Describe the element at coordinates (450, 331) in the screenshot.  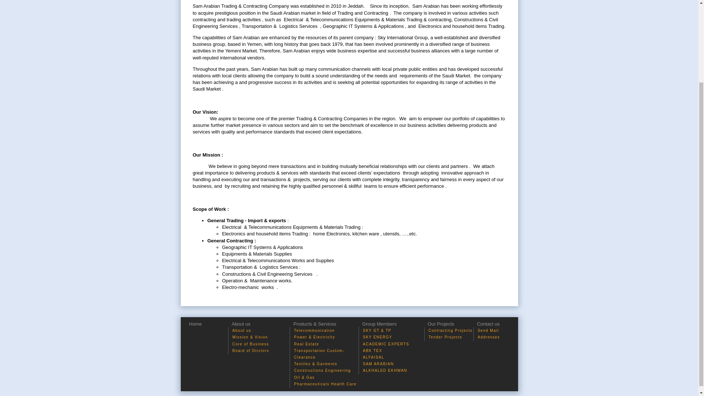
I see `Contracting Projects` at that location.